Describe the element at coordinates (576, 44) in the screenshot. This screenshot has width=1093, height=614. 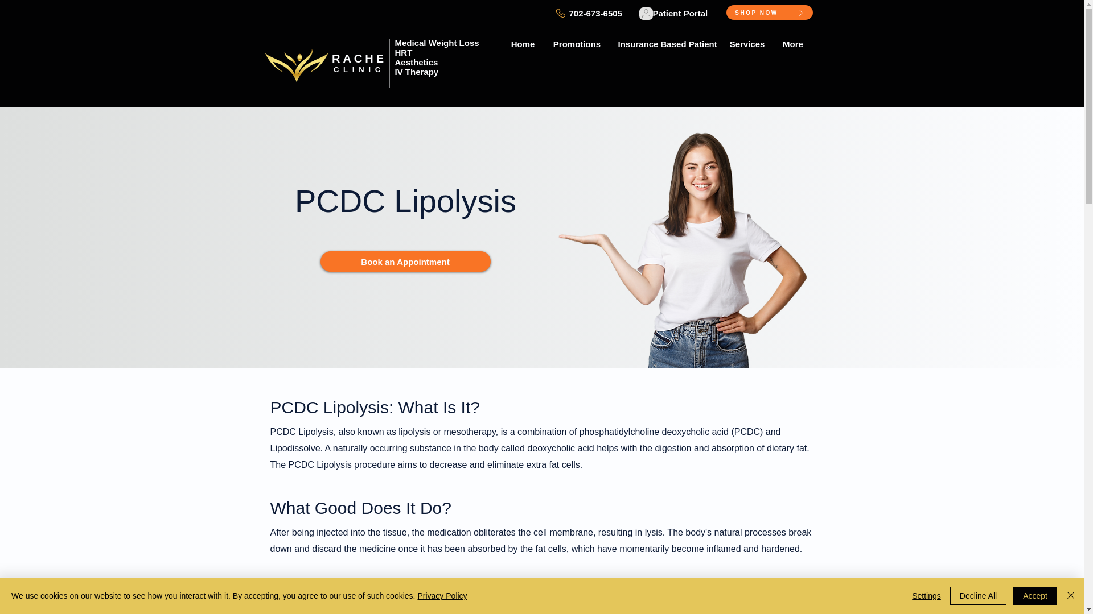
I see `Promotions` at that location.